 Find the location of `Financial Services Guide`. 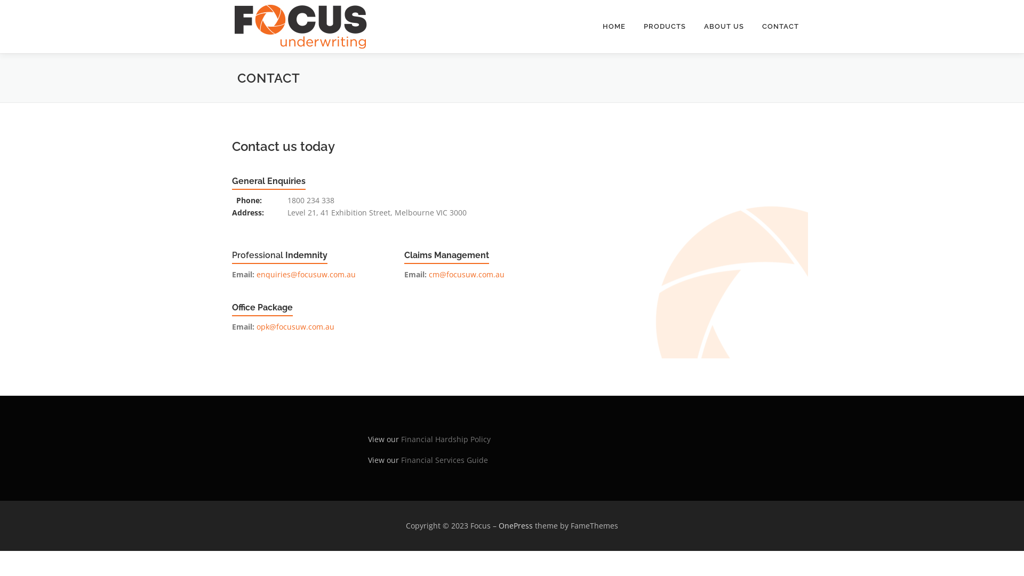

Financial Services Guide is located at coordinates (445, 460).